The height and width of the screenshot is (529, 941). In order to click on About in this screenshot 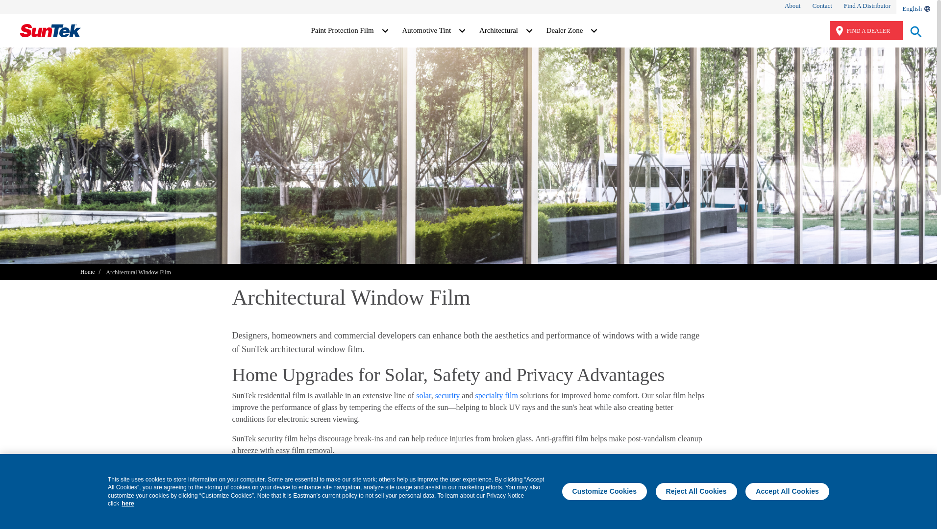, I will do `click(792, 6)`.